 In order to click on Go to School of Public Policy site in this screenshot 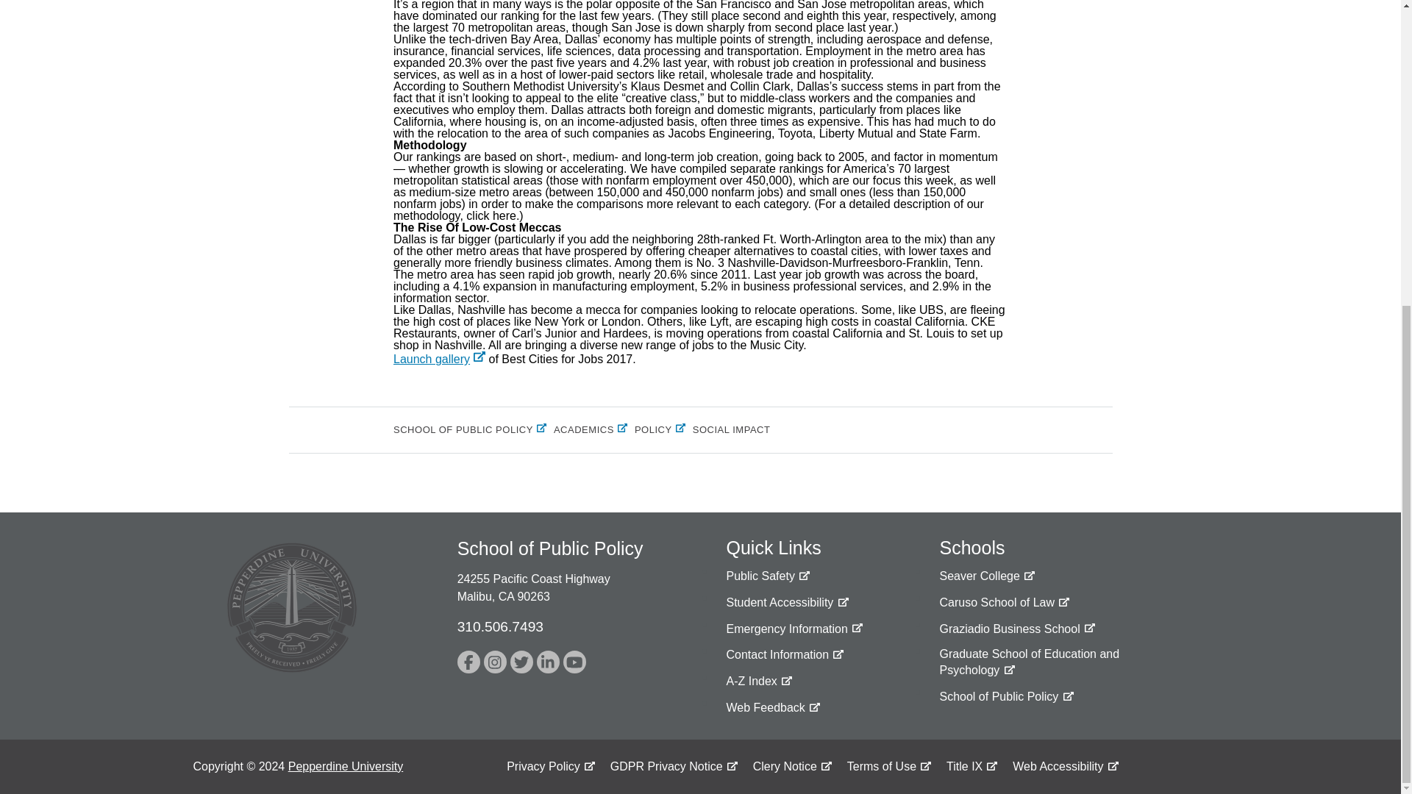, I will do `click(1006, 697)`.